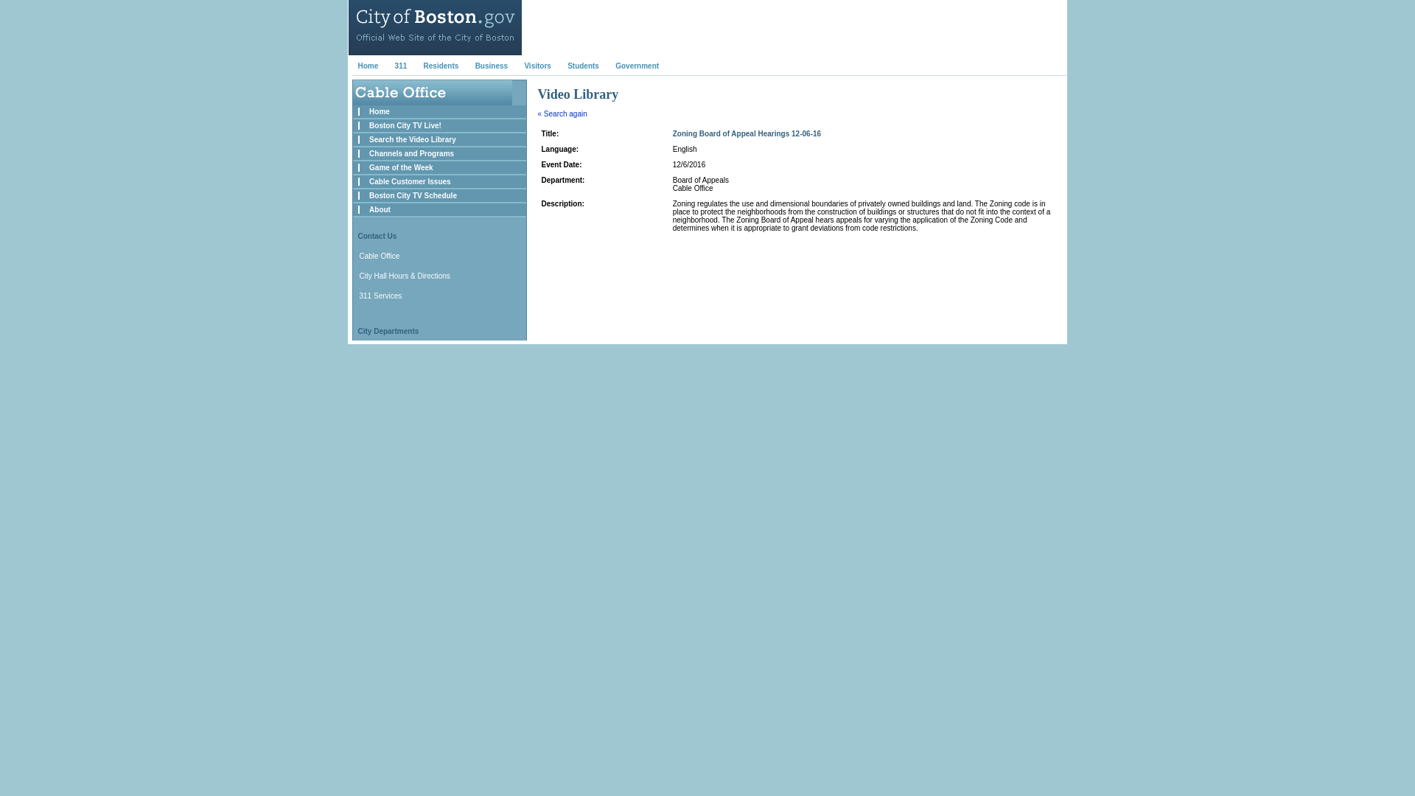 This screenshot has width=1415, height=796. Describe the element at coordinates (380, 256) in the screenshot. I see `Cable Office` at that location.